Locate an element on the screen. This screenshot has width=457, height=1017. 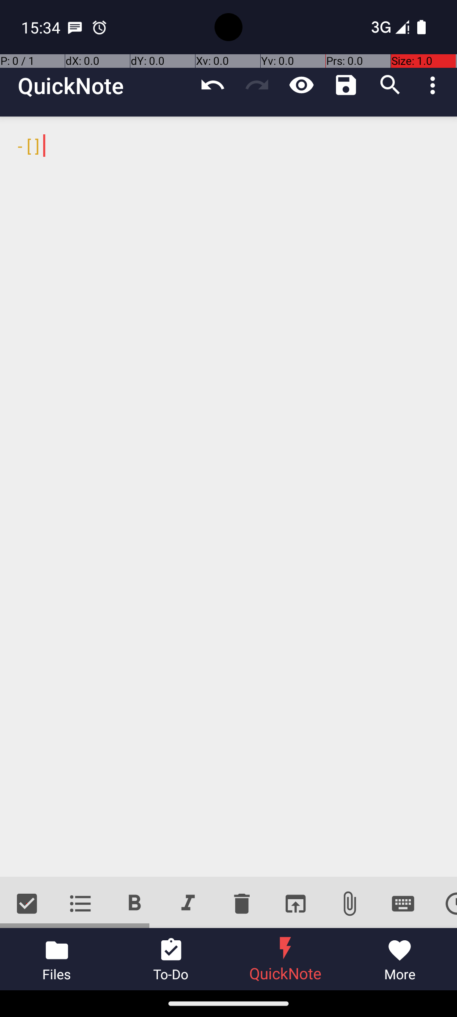
- [ ]  is located at coordinates (228, 497).